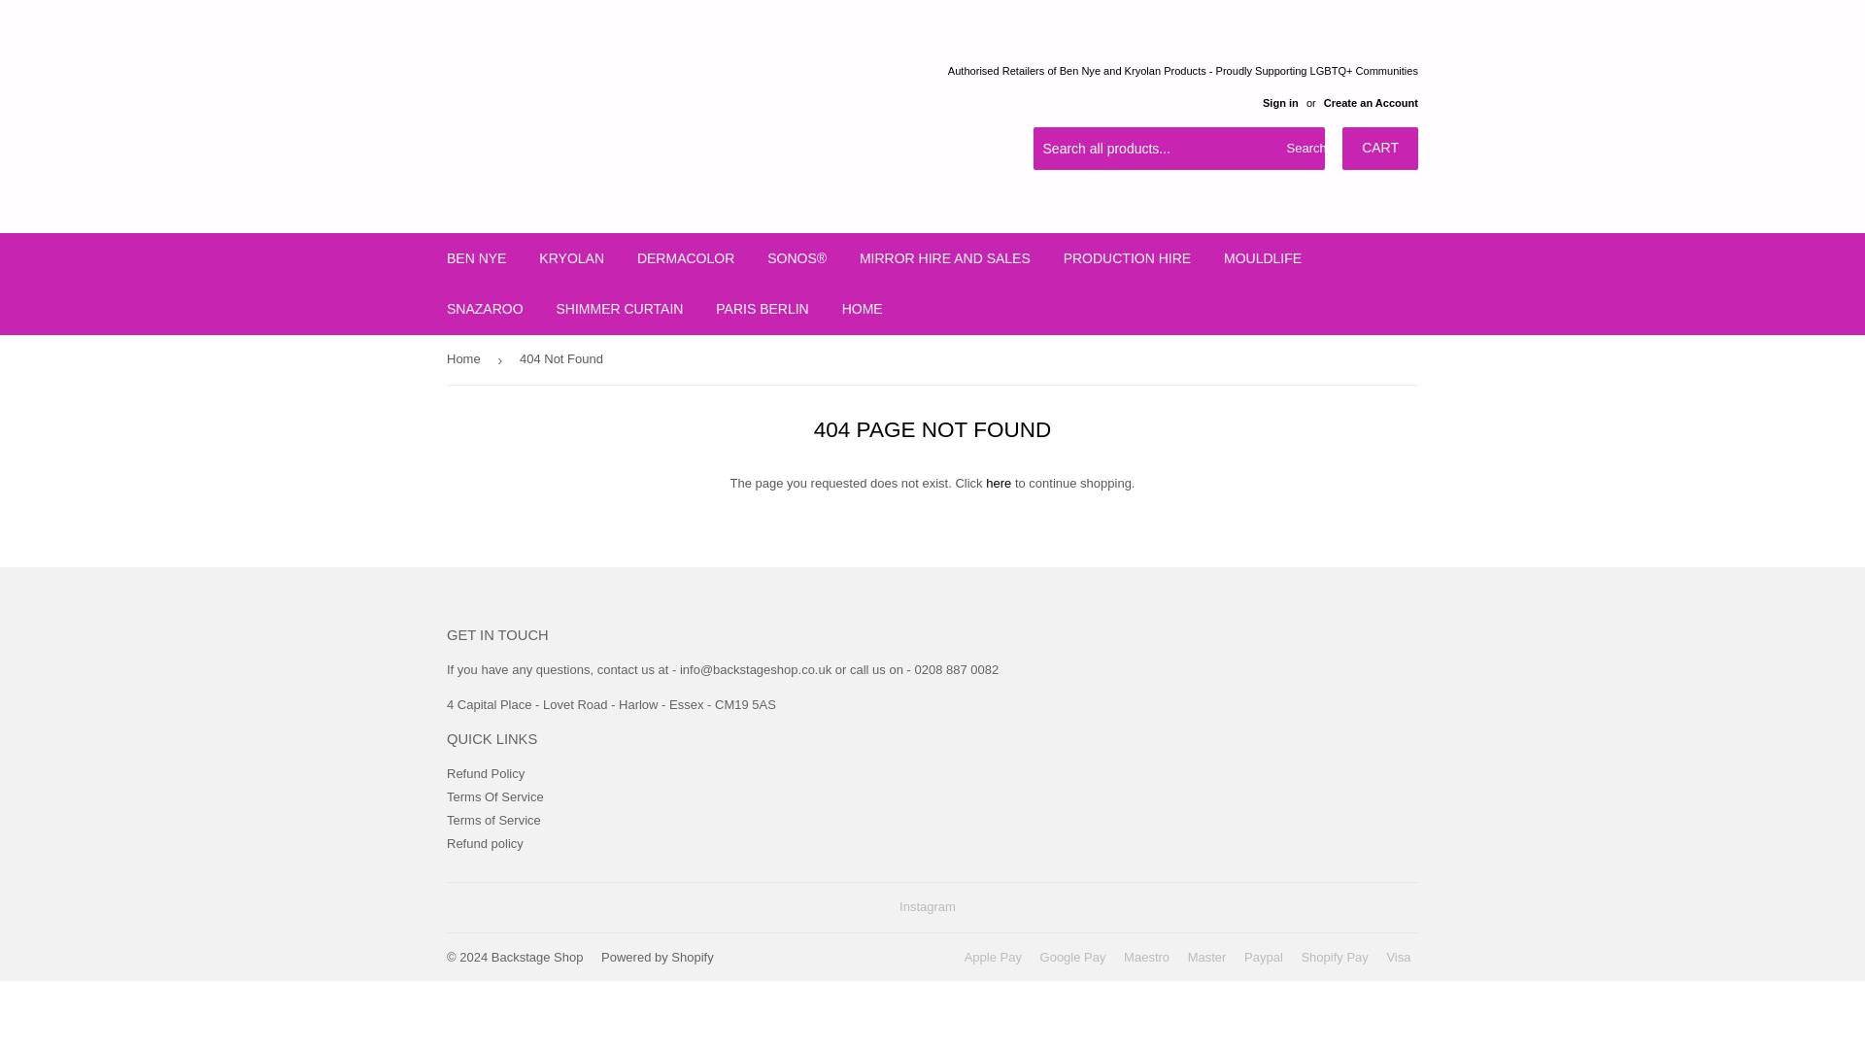  I want to click on PARIS BERLIN, so click(762, 309).